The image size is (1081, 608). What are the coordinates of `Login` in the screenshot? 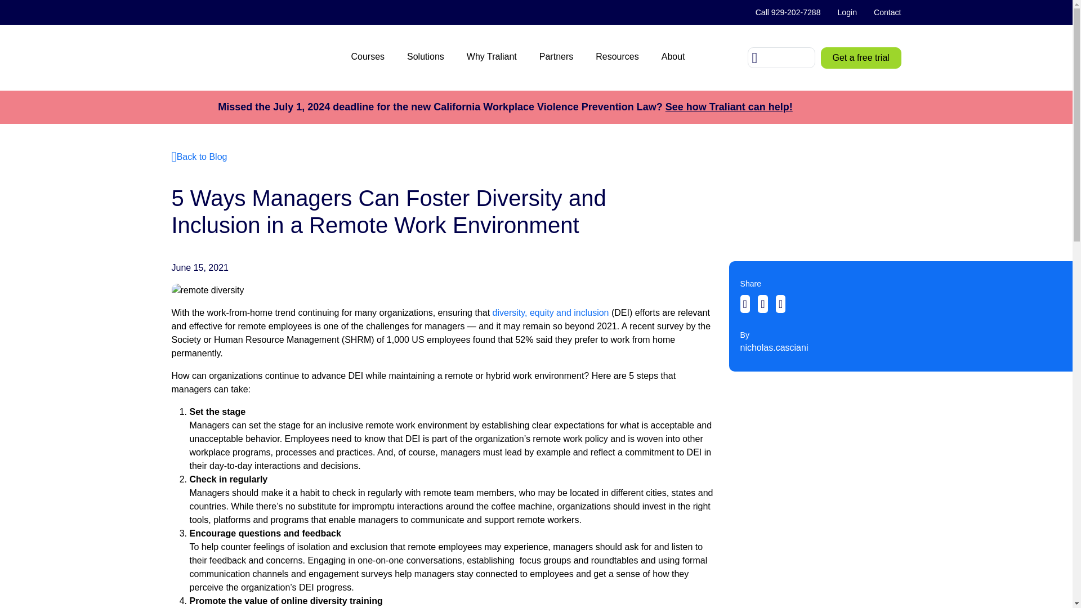 It's located at (847, 12).